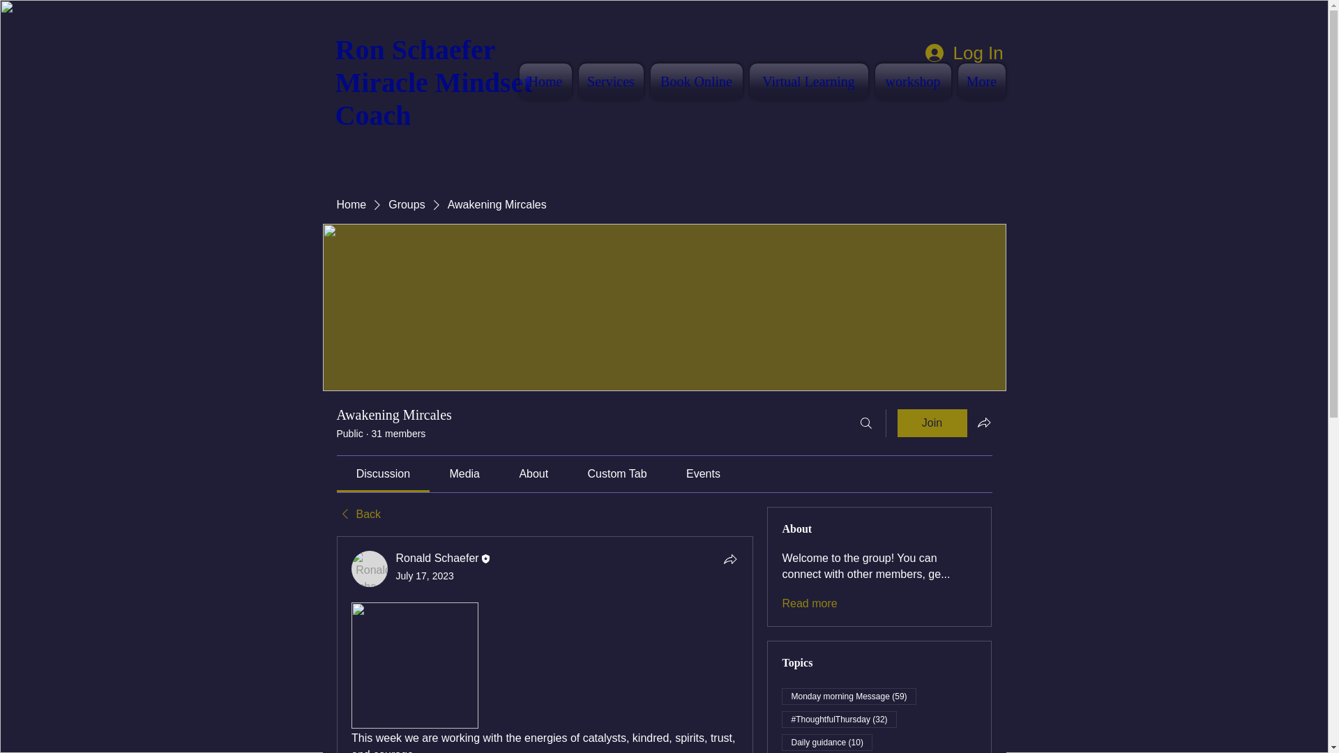  What do you see at coordinates (545, 81) in the screenshot?
I see `Home` at bounding box center [545, 81].